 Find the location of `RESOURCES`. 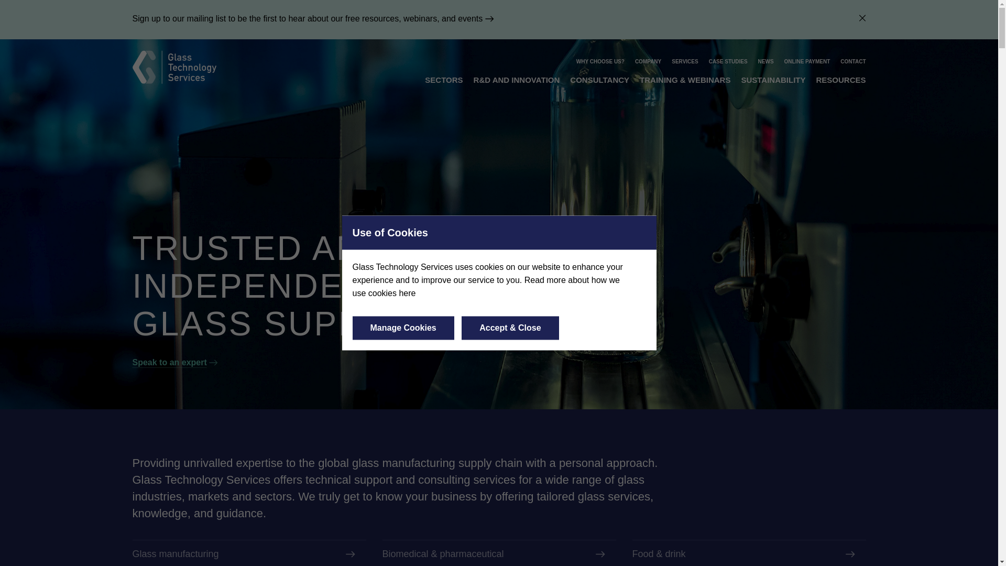

RESOURCES is located at coordinates (840, 80).